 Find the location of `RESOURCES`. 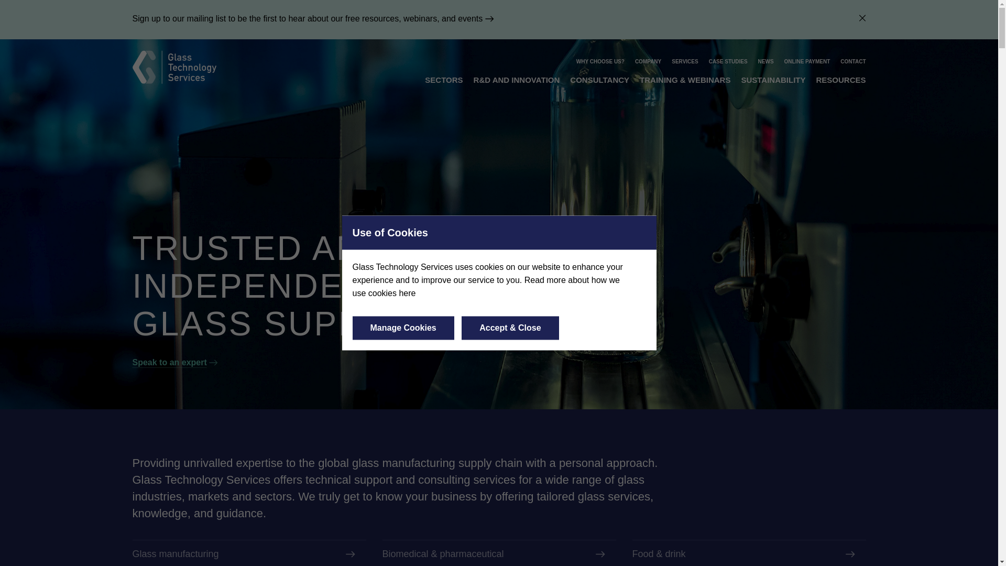

RESOURCES is located at coordinates (840, 80).